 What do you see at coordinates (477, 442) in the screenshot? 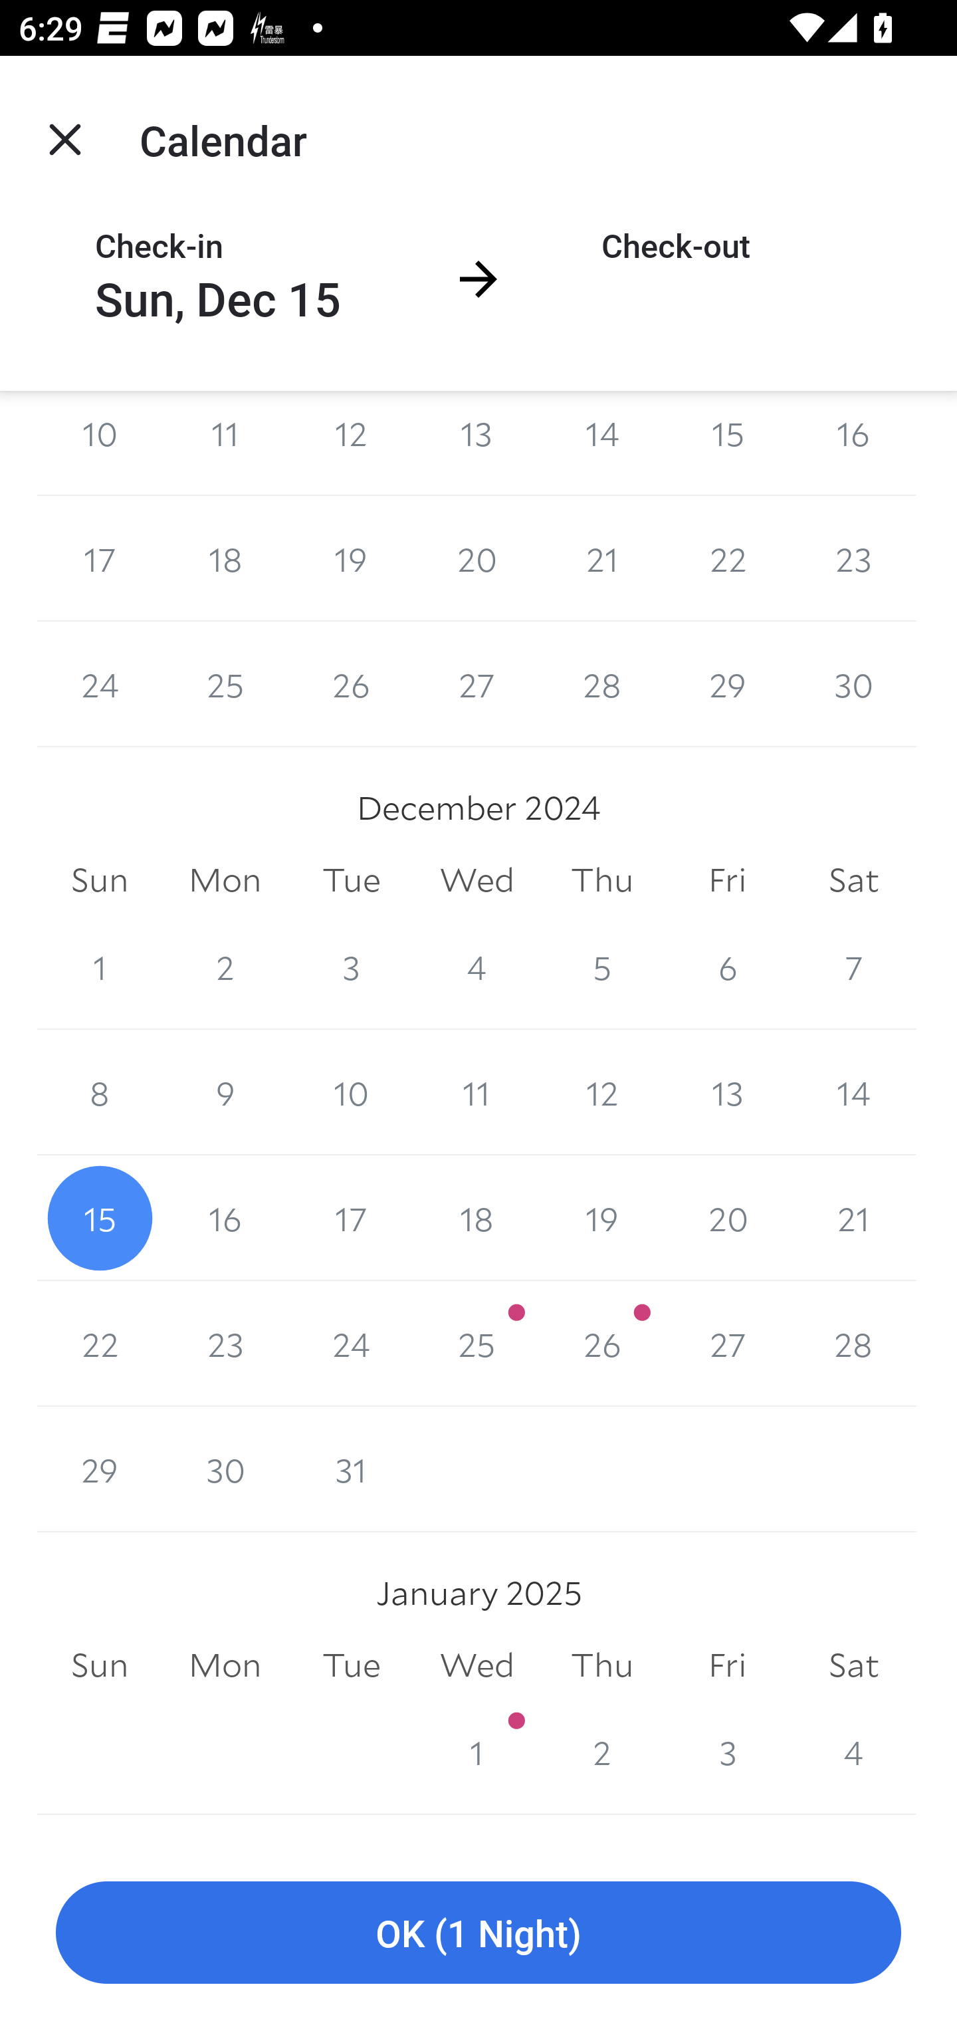
I see `13 13 November 2024` at bounding box center [477, 442].